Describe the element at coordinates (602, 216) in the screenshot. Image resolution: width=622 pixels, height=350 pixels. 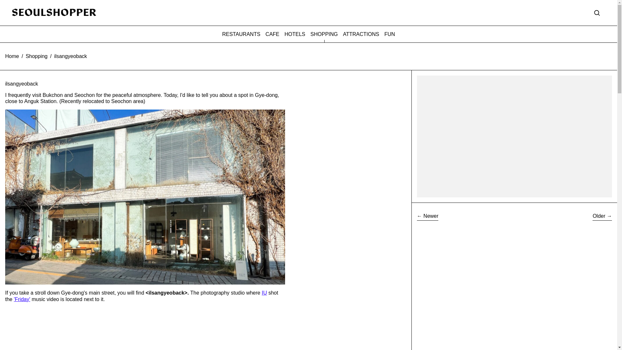
I see `Older` at that location.